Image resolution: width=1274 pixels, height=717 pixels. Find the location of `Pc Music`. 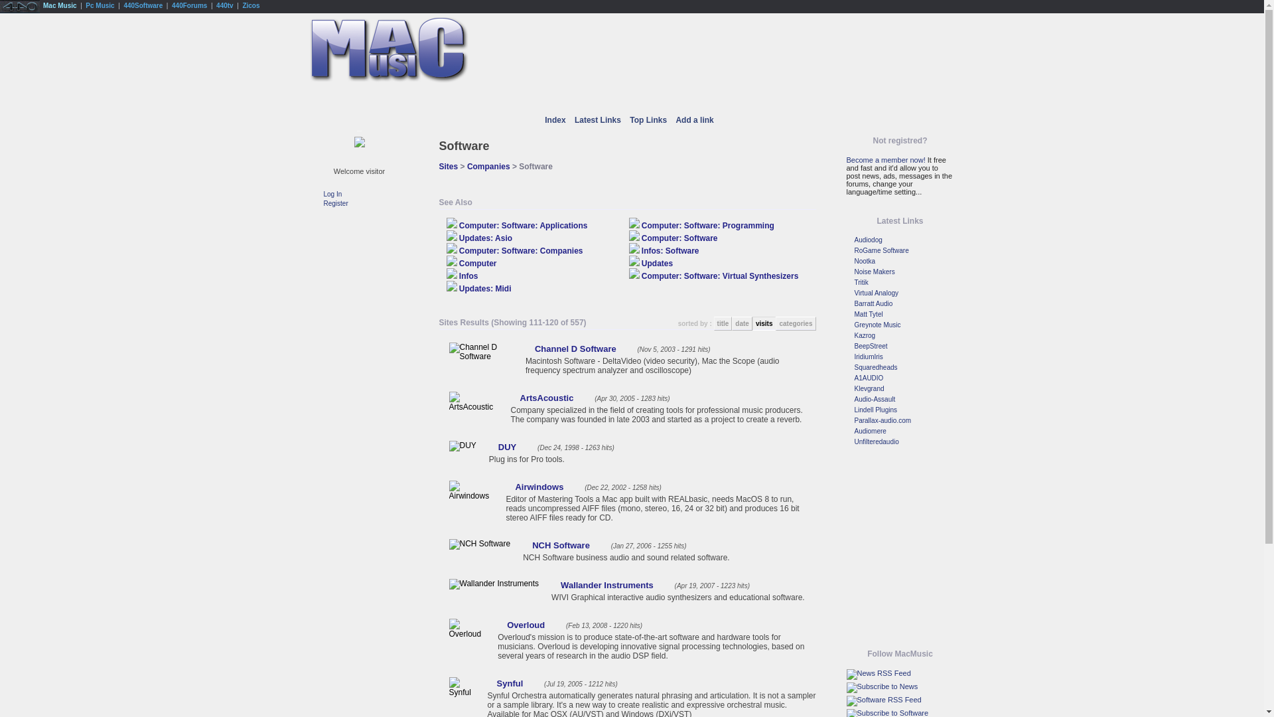

Pc Music is located at coordinates (100, 5).